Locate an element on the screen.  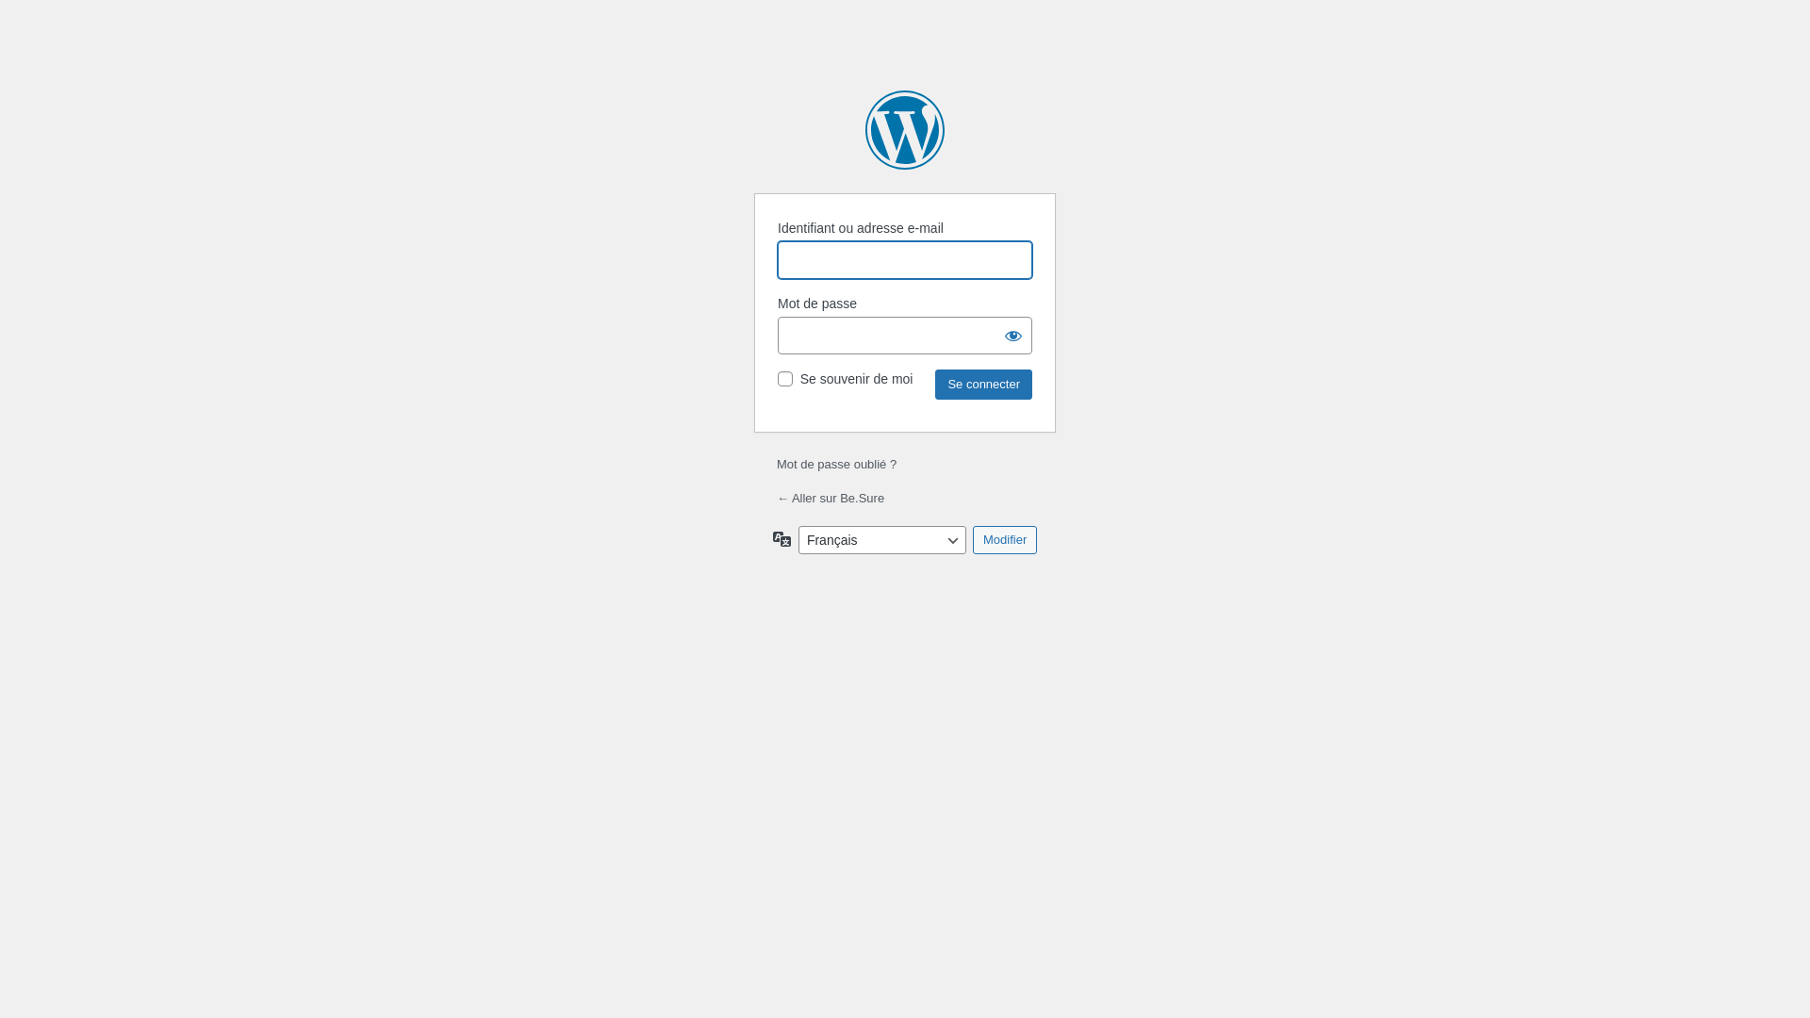
Se connecter is located at coordinates (984, 385).